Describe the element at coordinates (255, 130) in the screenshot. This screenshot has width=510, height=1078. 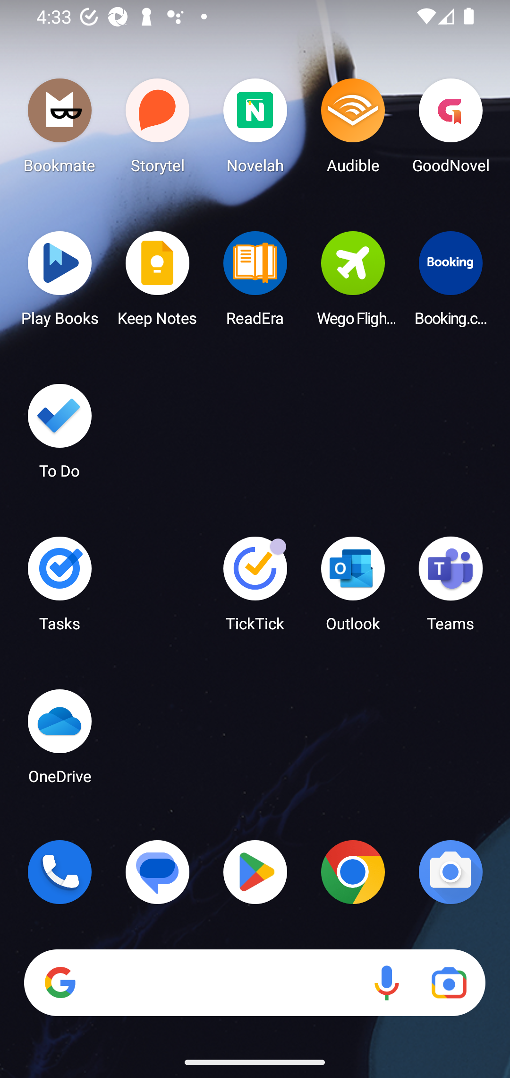
I see `Novelah` at that location.